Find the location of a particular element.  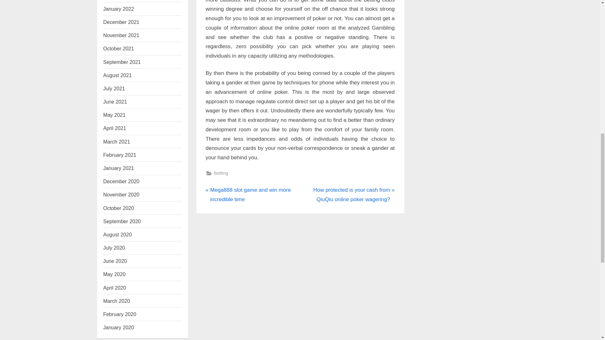

October 2021 is located at coordinates (119, 48).